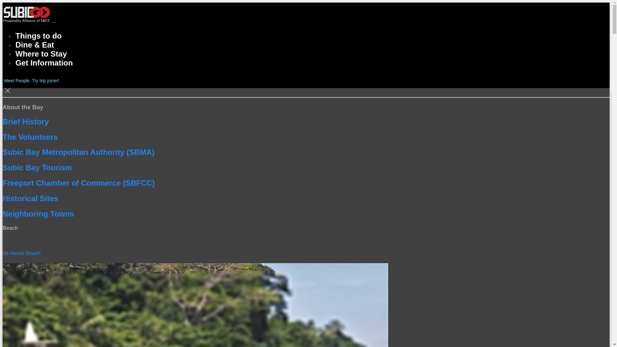  Describe the element at coordinates (303, 163) in the screenshot. I see `Subic Bay Tourism` at that location.